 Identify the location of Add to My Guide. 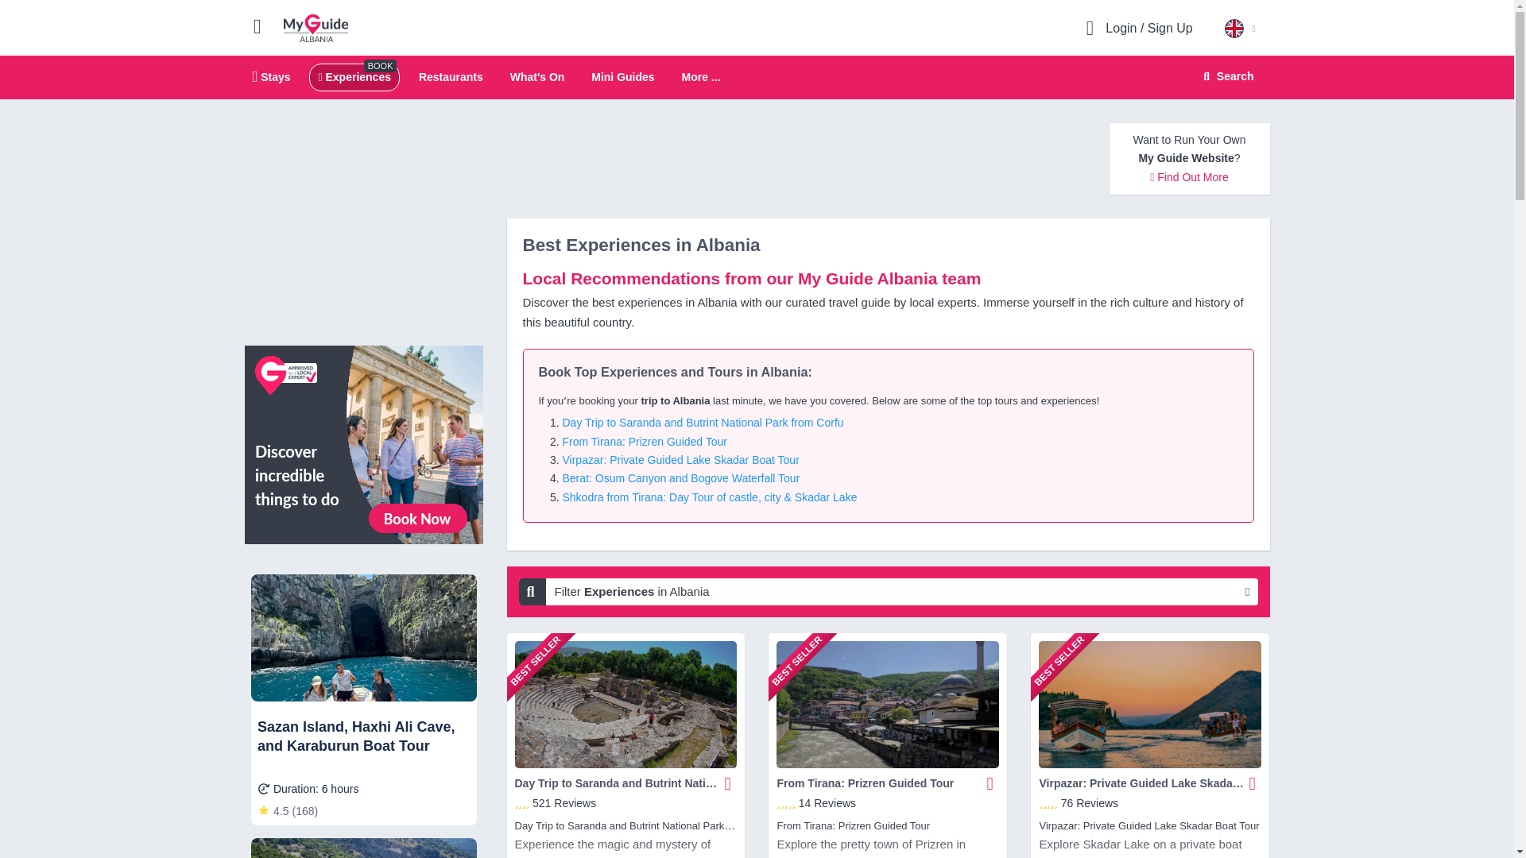
(1253, 783).